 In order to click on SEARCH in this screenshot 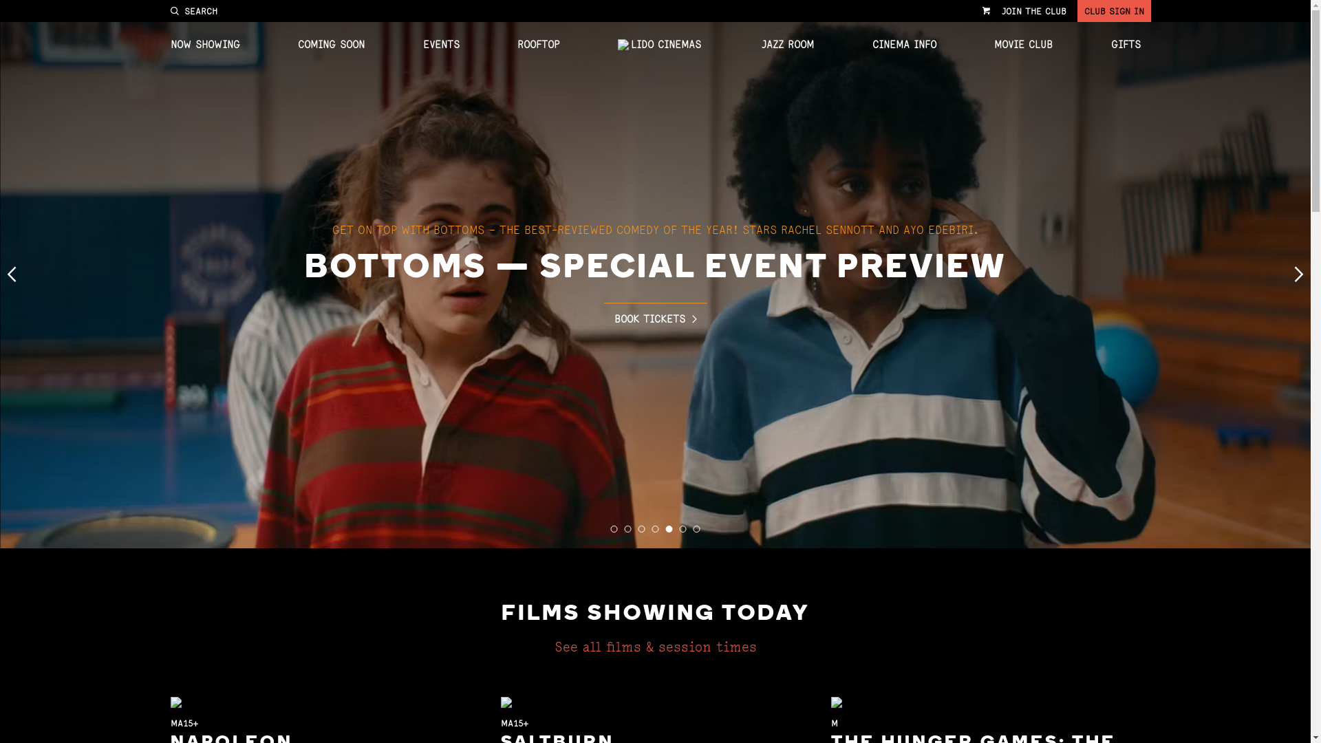, I will do `click(194, 11)`.